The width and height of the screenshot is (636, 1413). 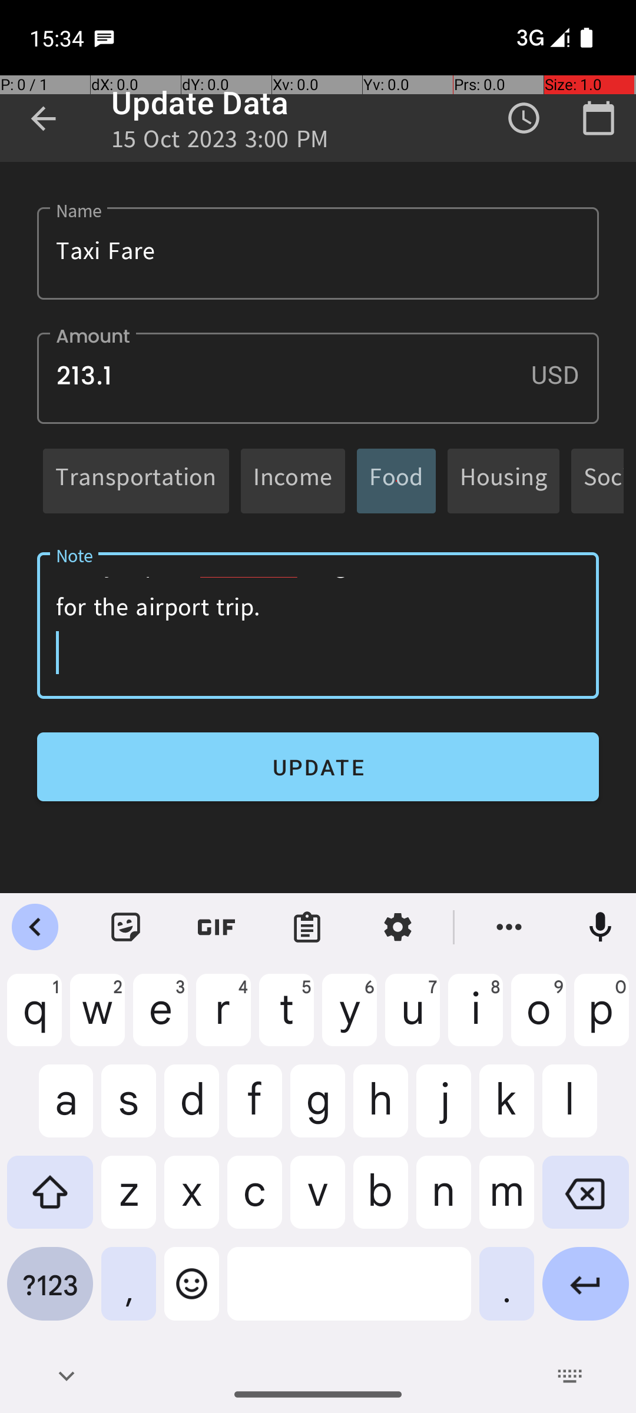 I want to click on Close features menu, so click(x=35, y=927).